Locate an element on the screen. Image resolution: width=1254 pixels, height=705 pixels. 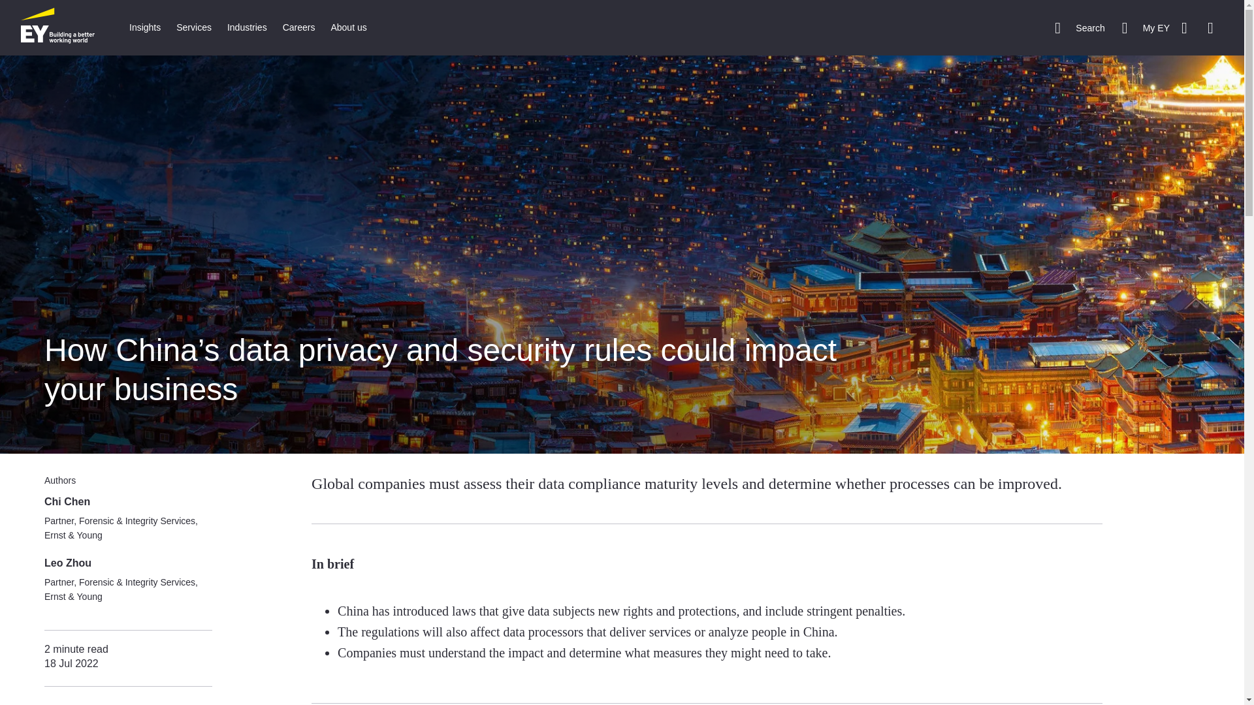
Open search is located at coordinates (1079, 27).